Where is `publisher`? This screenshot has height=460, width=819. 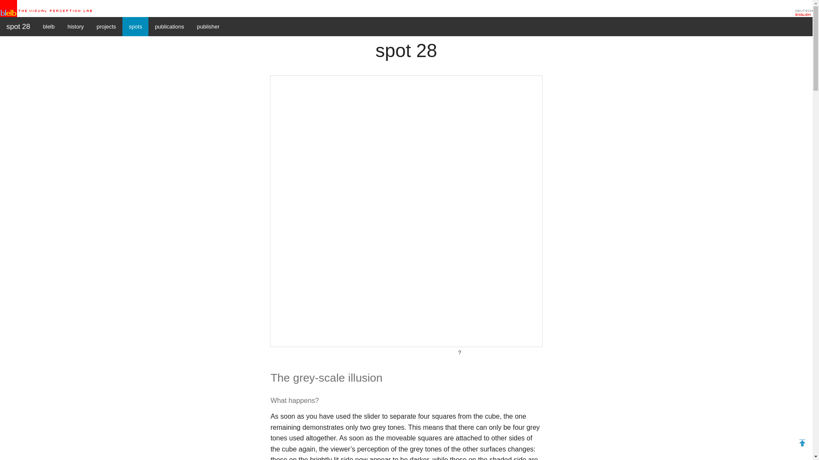
publisher is located at coordinates (208, 26).